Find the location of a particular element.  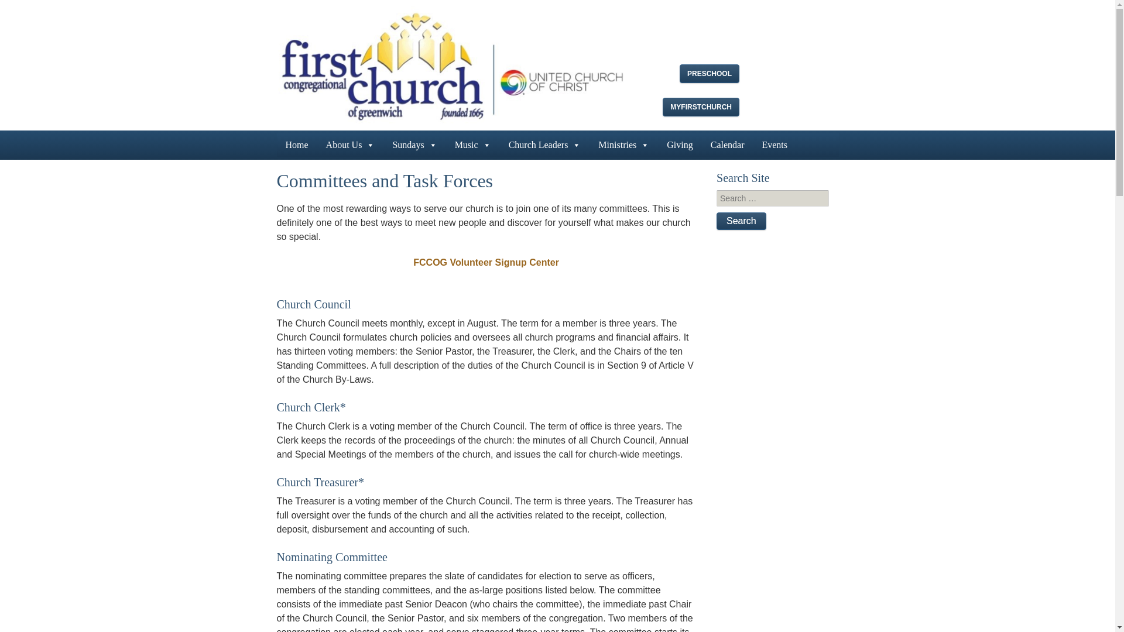

FCCOG Volunteer Signup Center is located at coordinates (486, 262).